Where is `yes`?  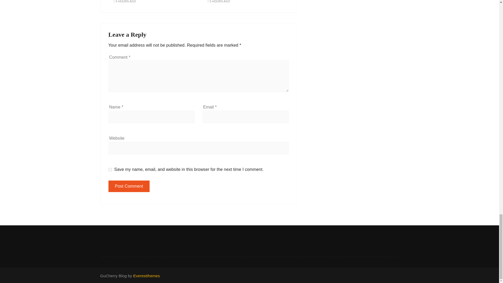
yes is located at coordinates (110, 170).